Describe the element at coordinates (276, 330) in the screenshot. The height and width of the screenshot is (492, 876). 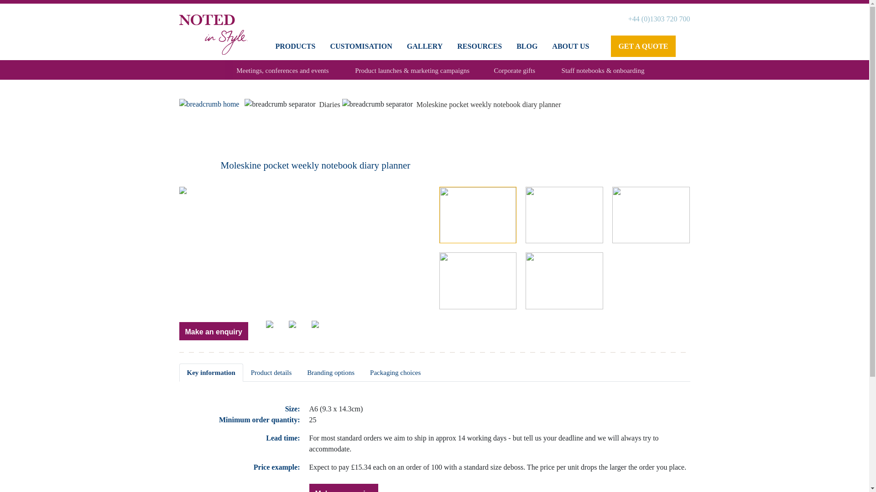
I see `Scarlet Red` at that location.